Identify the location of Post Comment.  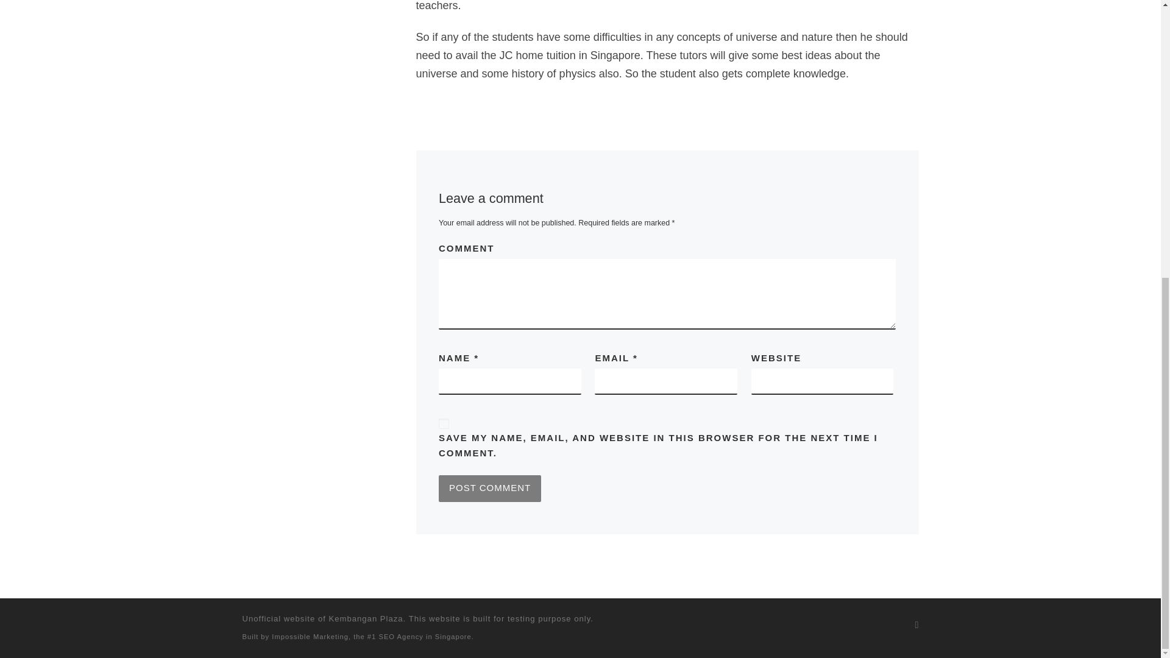
(490, 489).